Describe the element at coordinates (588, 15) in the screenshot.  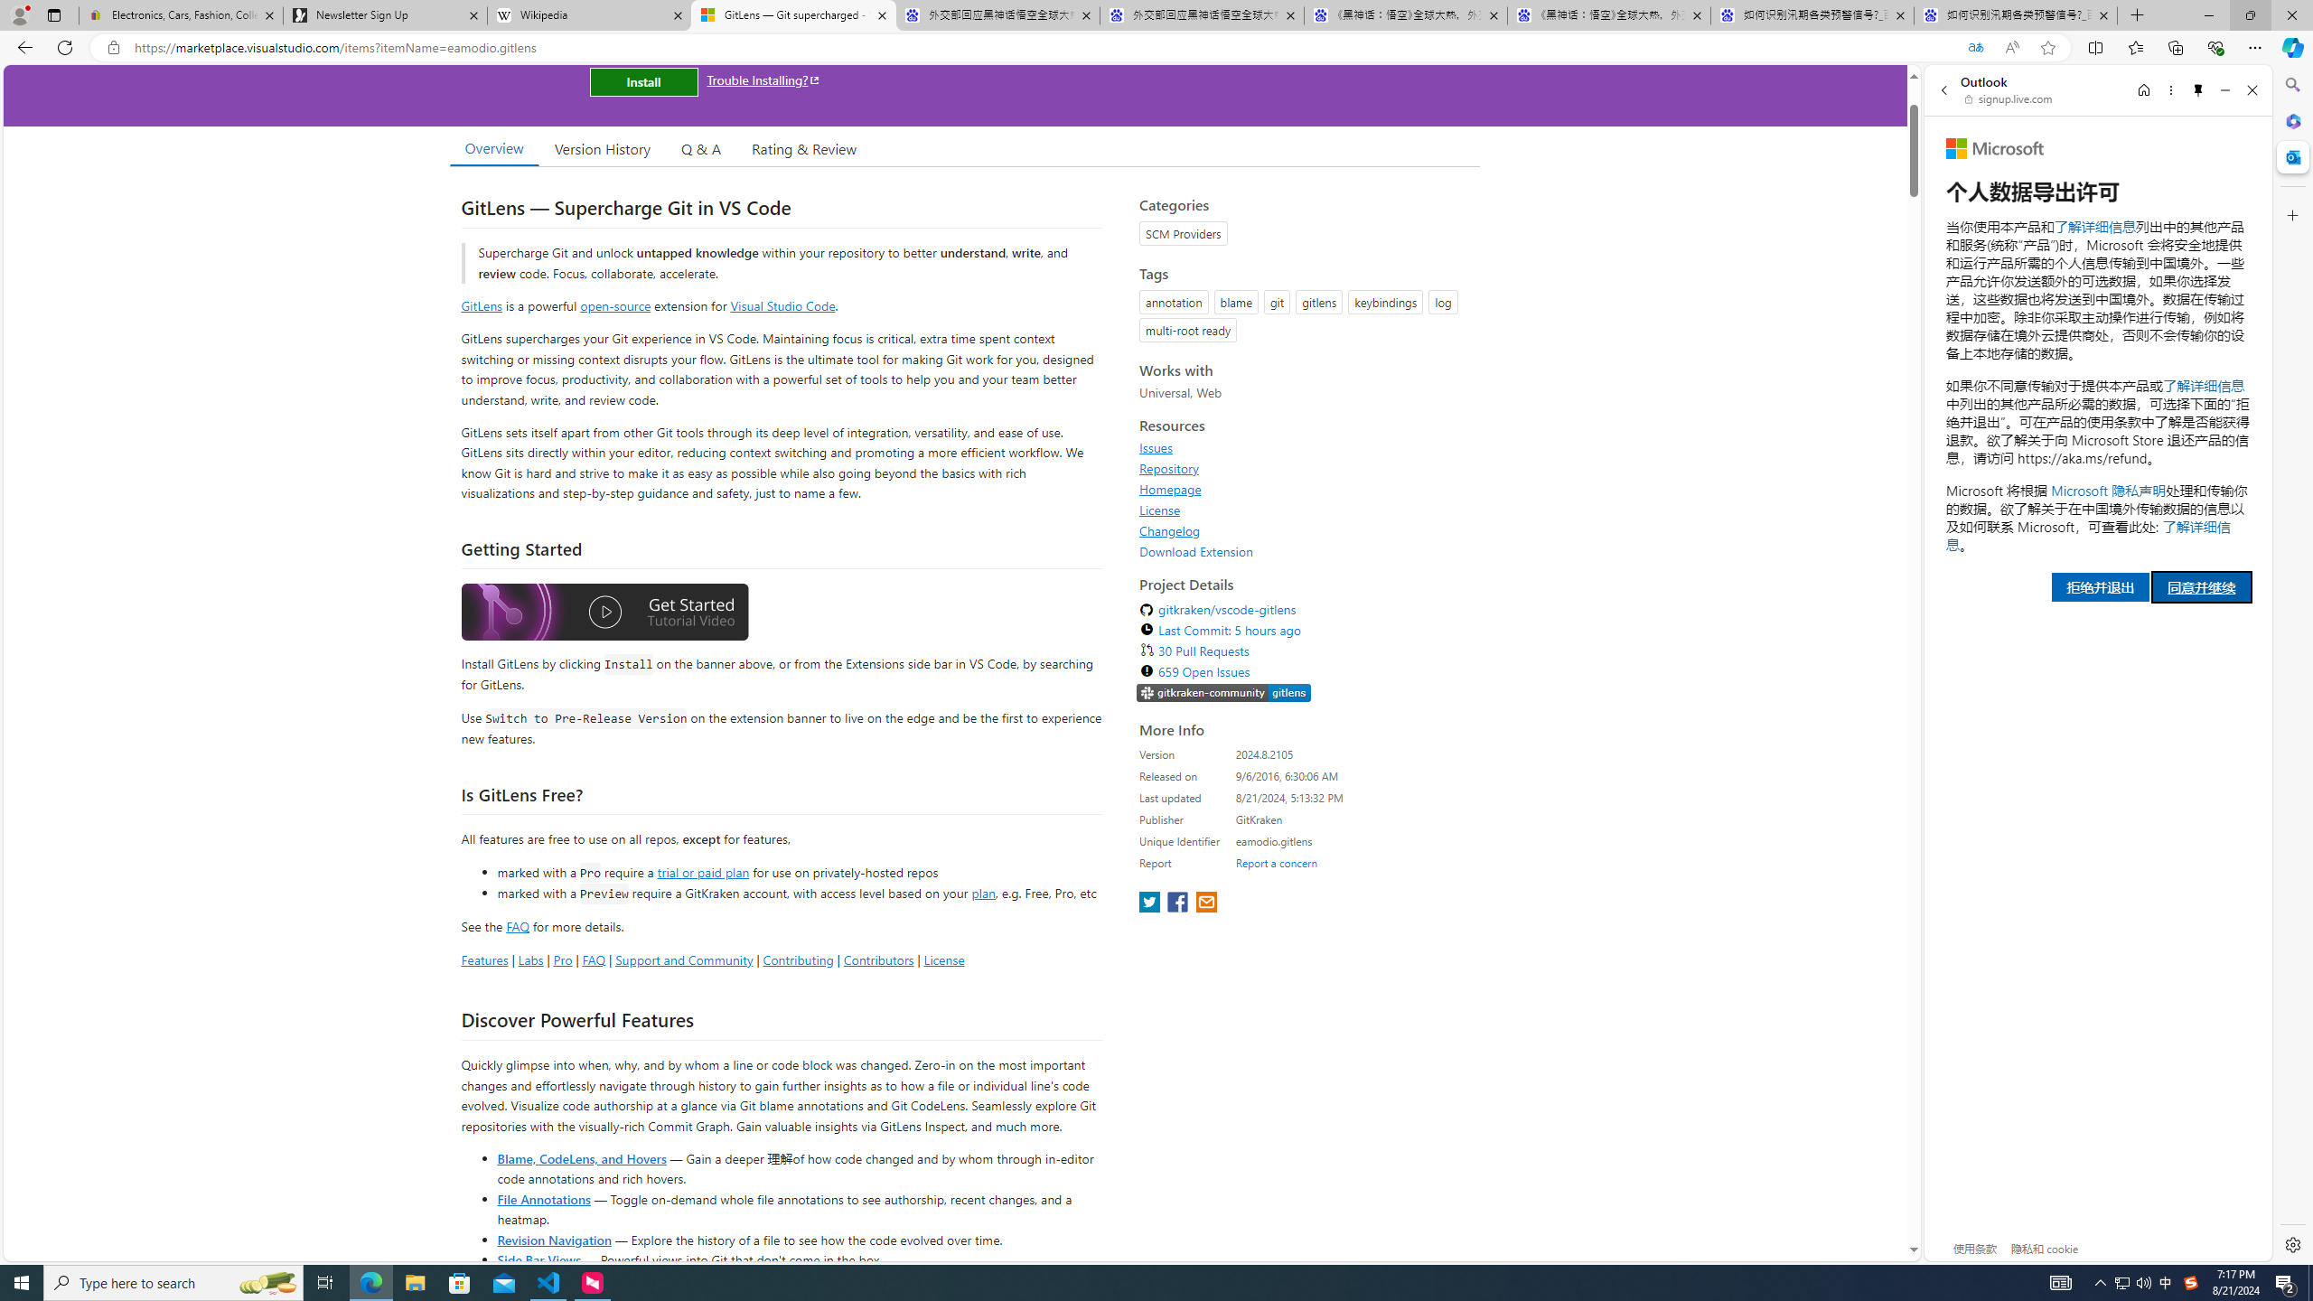
I see `Wikipedia` at that location.